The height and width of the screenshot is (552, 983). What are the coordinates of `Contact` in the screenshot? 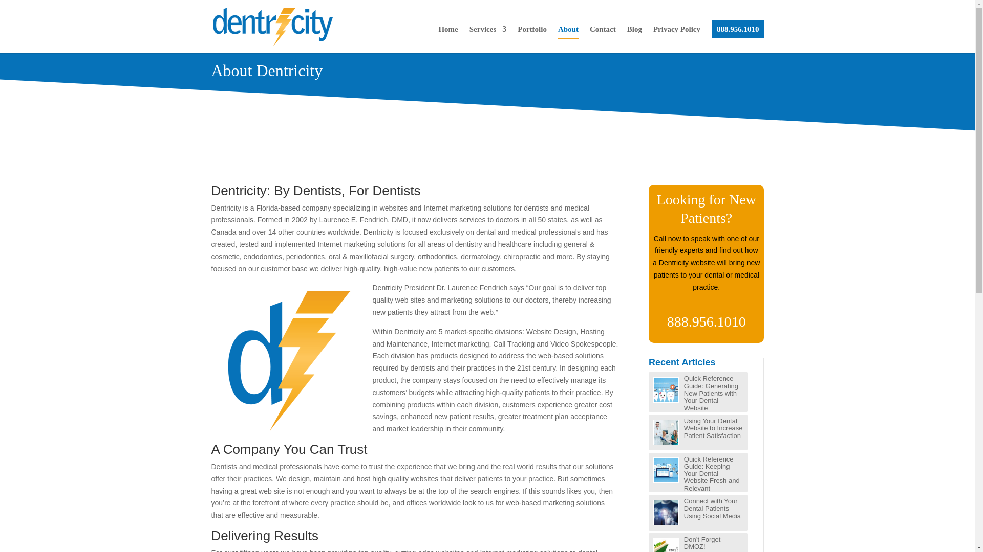 It's located at (603, 39).